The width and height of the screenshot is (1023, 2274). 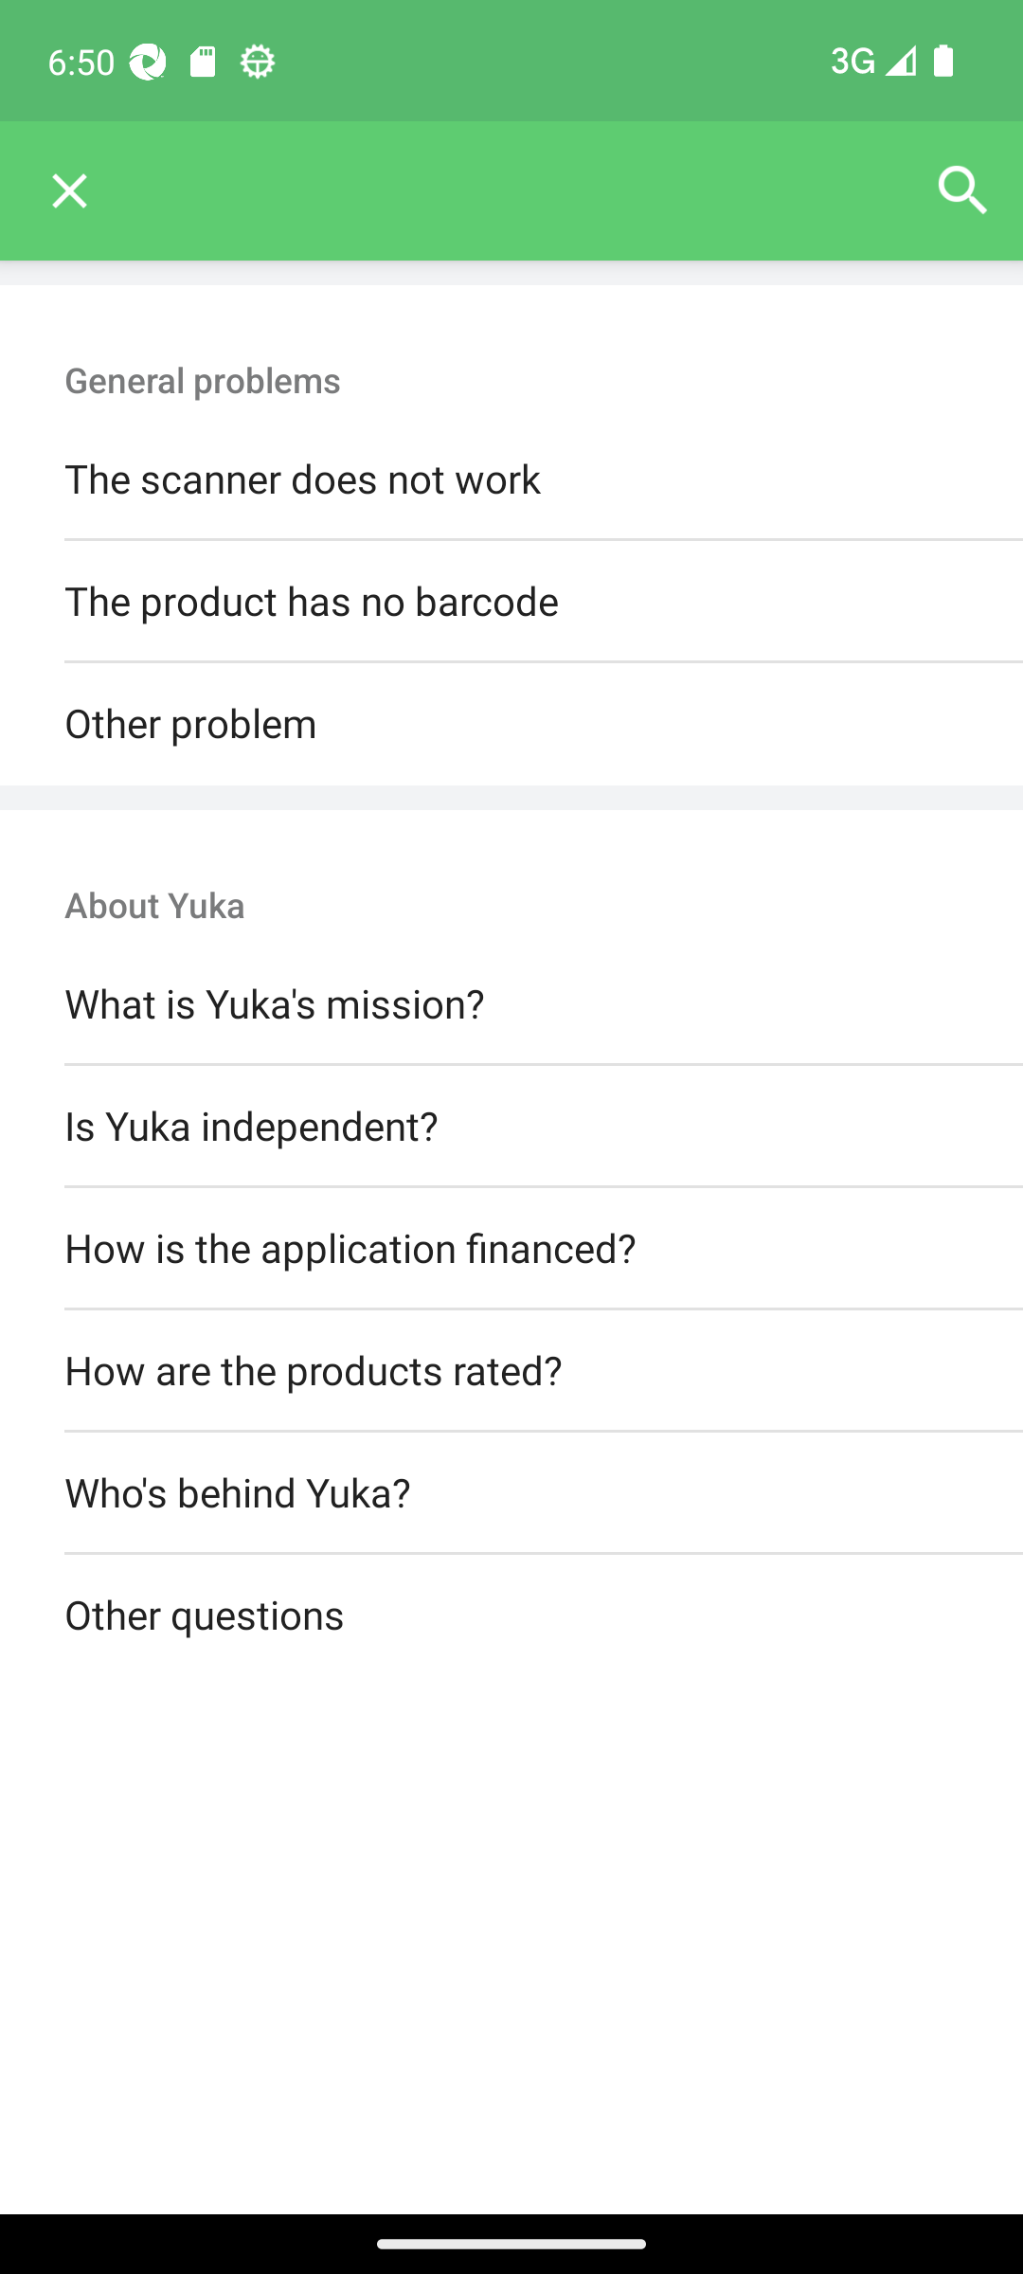 I want to click on Search, so click(x=962, y=191).